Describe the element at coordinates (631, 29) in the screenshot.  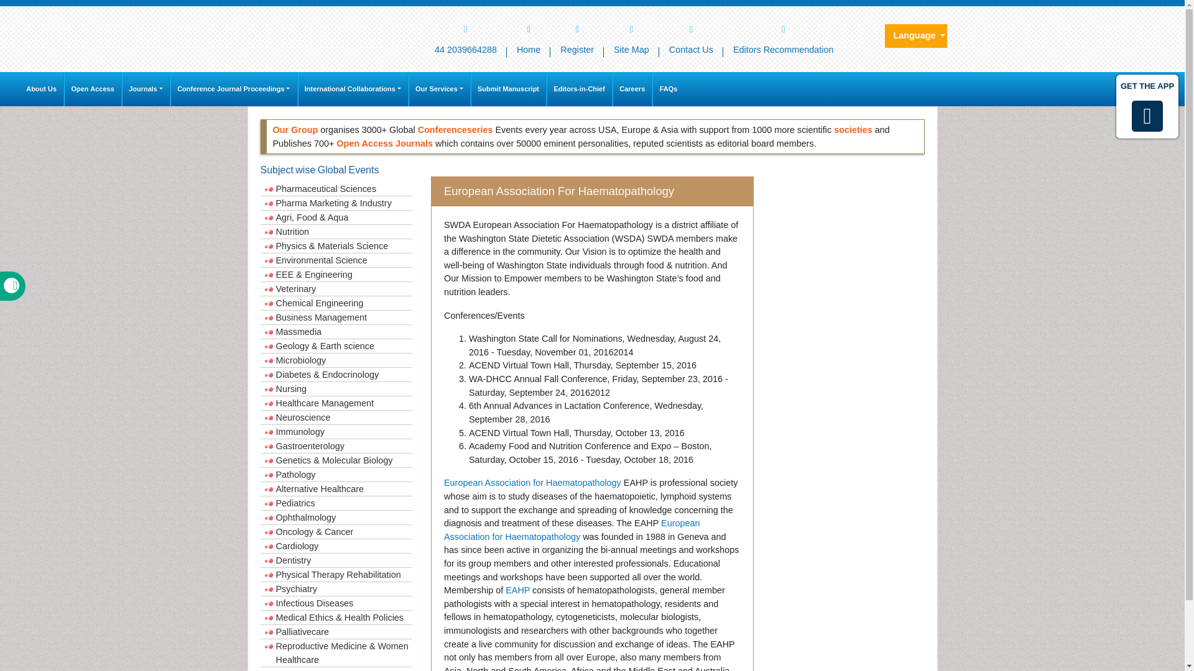
I see `Site Map` at that location.